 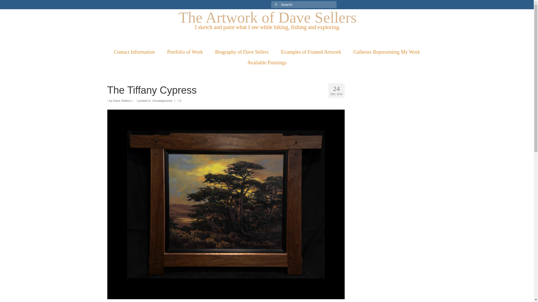 I want to click on Available Paintings, so click(x=267, y=63).